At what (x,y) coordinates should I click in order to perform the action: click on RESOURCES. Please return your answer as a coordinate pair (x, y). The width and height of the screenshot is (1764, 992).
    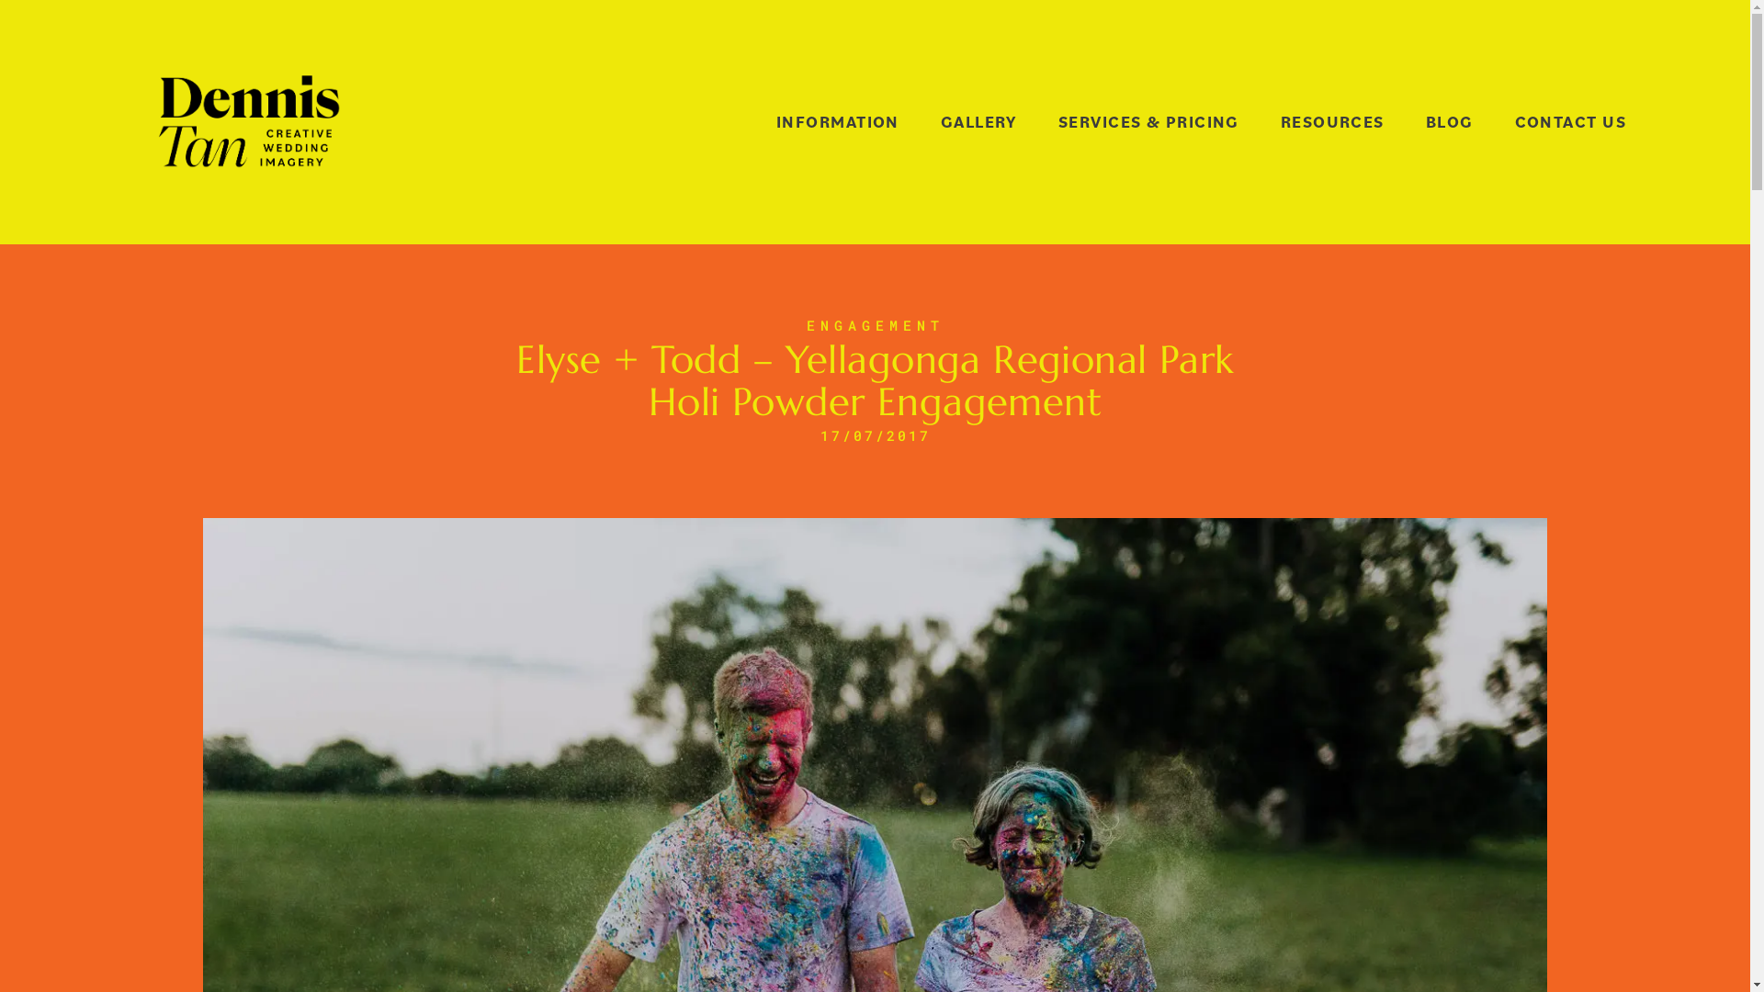
    Looking at the image, I should click on (1332, 123).